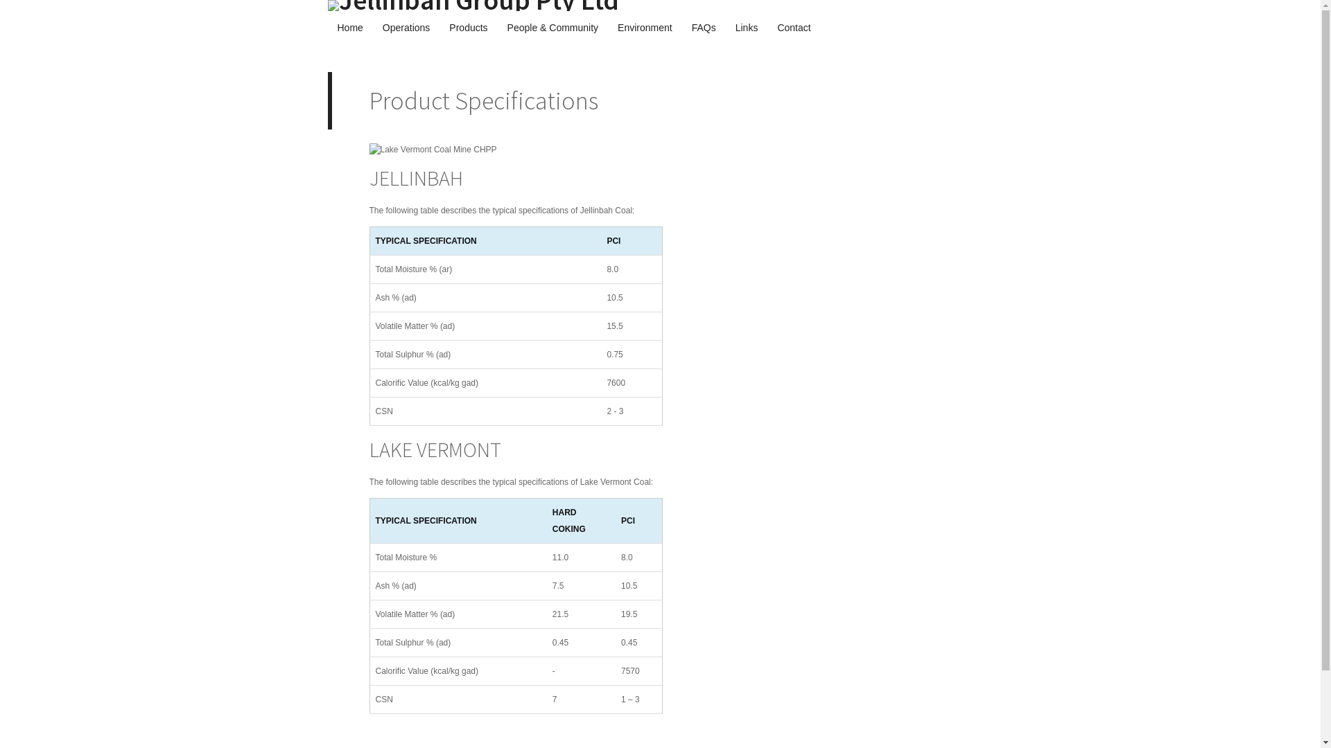 This screenshot has width=1331, height=748. I want to click on Lake Vermont Coal Mine CHPP, so click(433, 150).